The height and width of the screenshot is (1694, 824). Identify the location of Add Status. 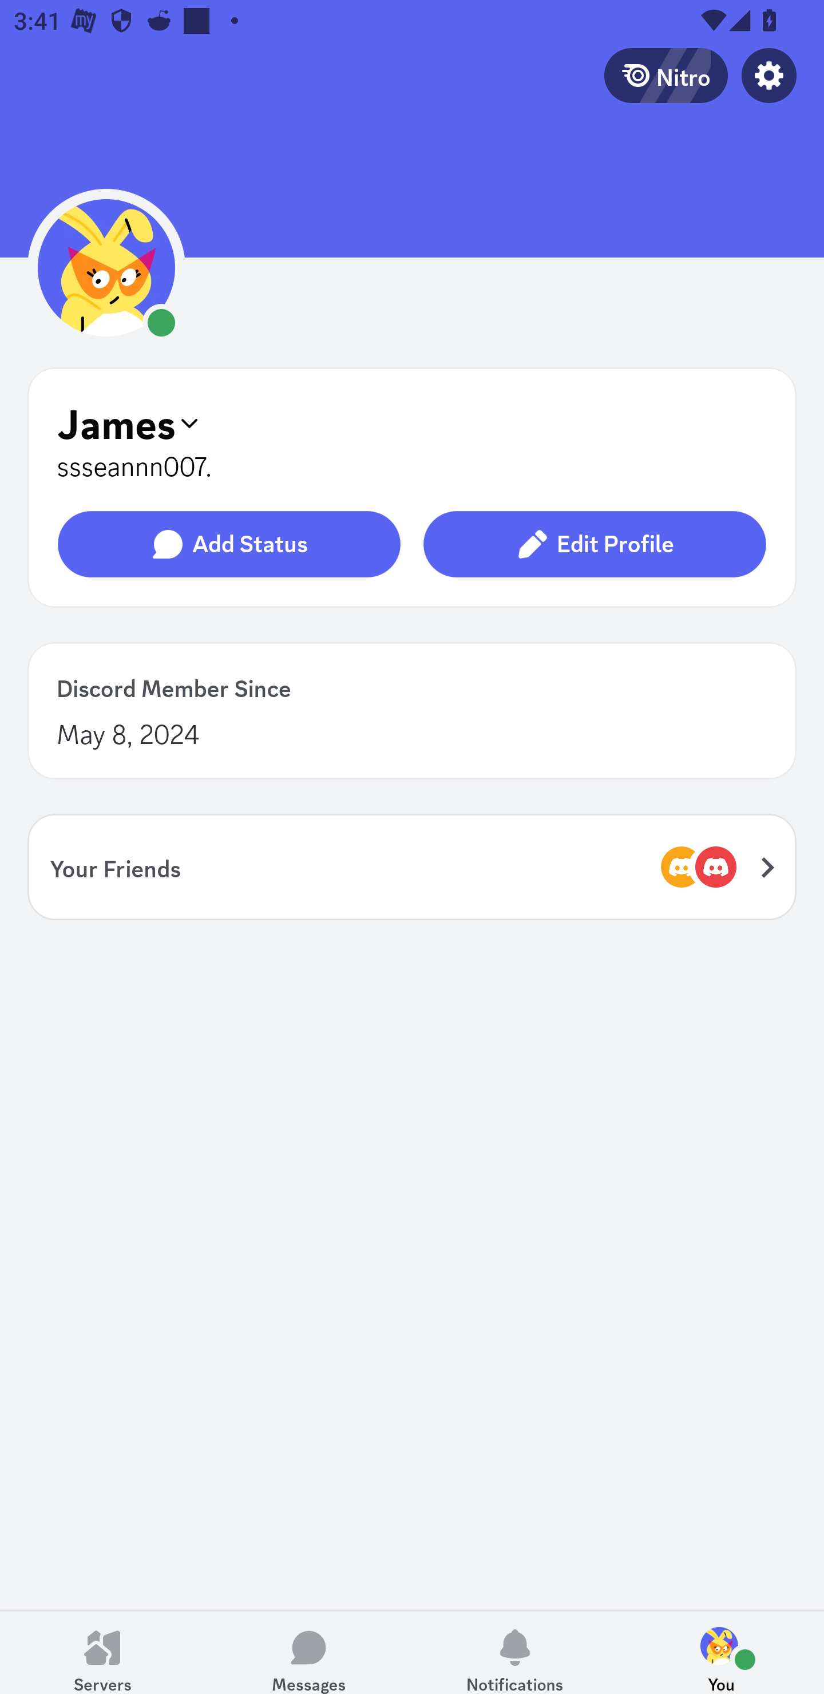
(229, 544).